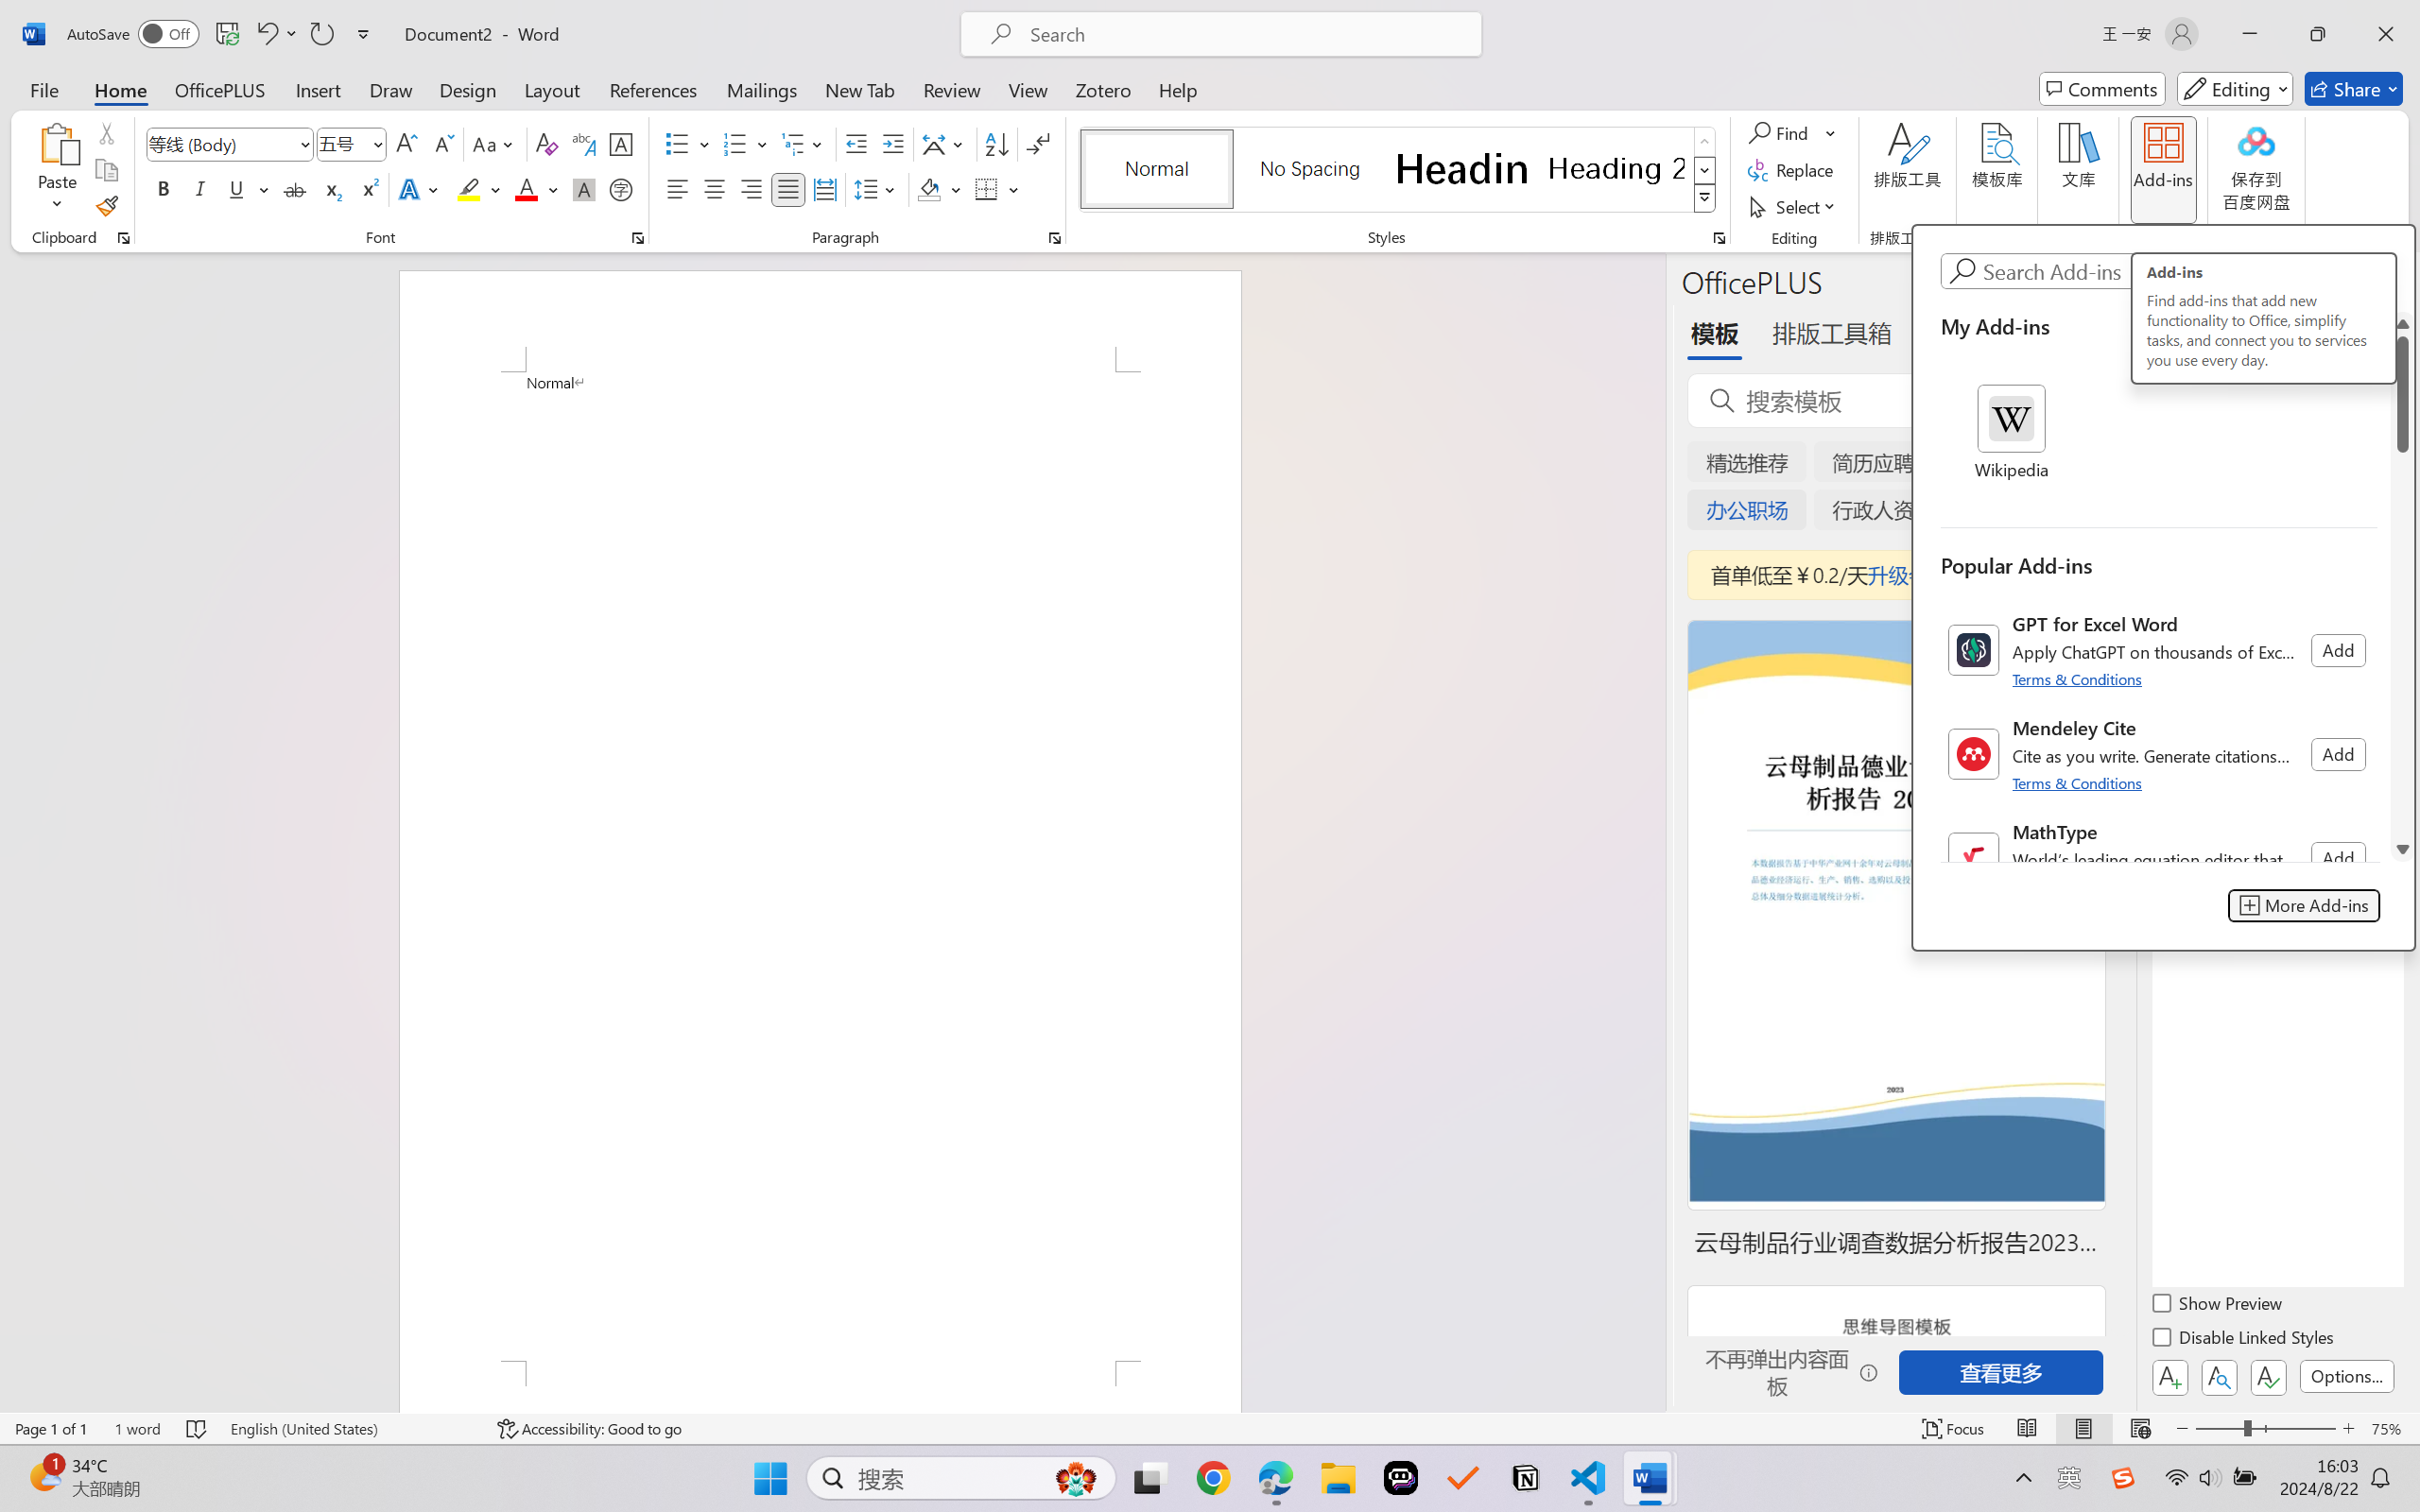  Describe the element at coordinates (1795, 206) in the screenshot. I see `Select` at that location.